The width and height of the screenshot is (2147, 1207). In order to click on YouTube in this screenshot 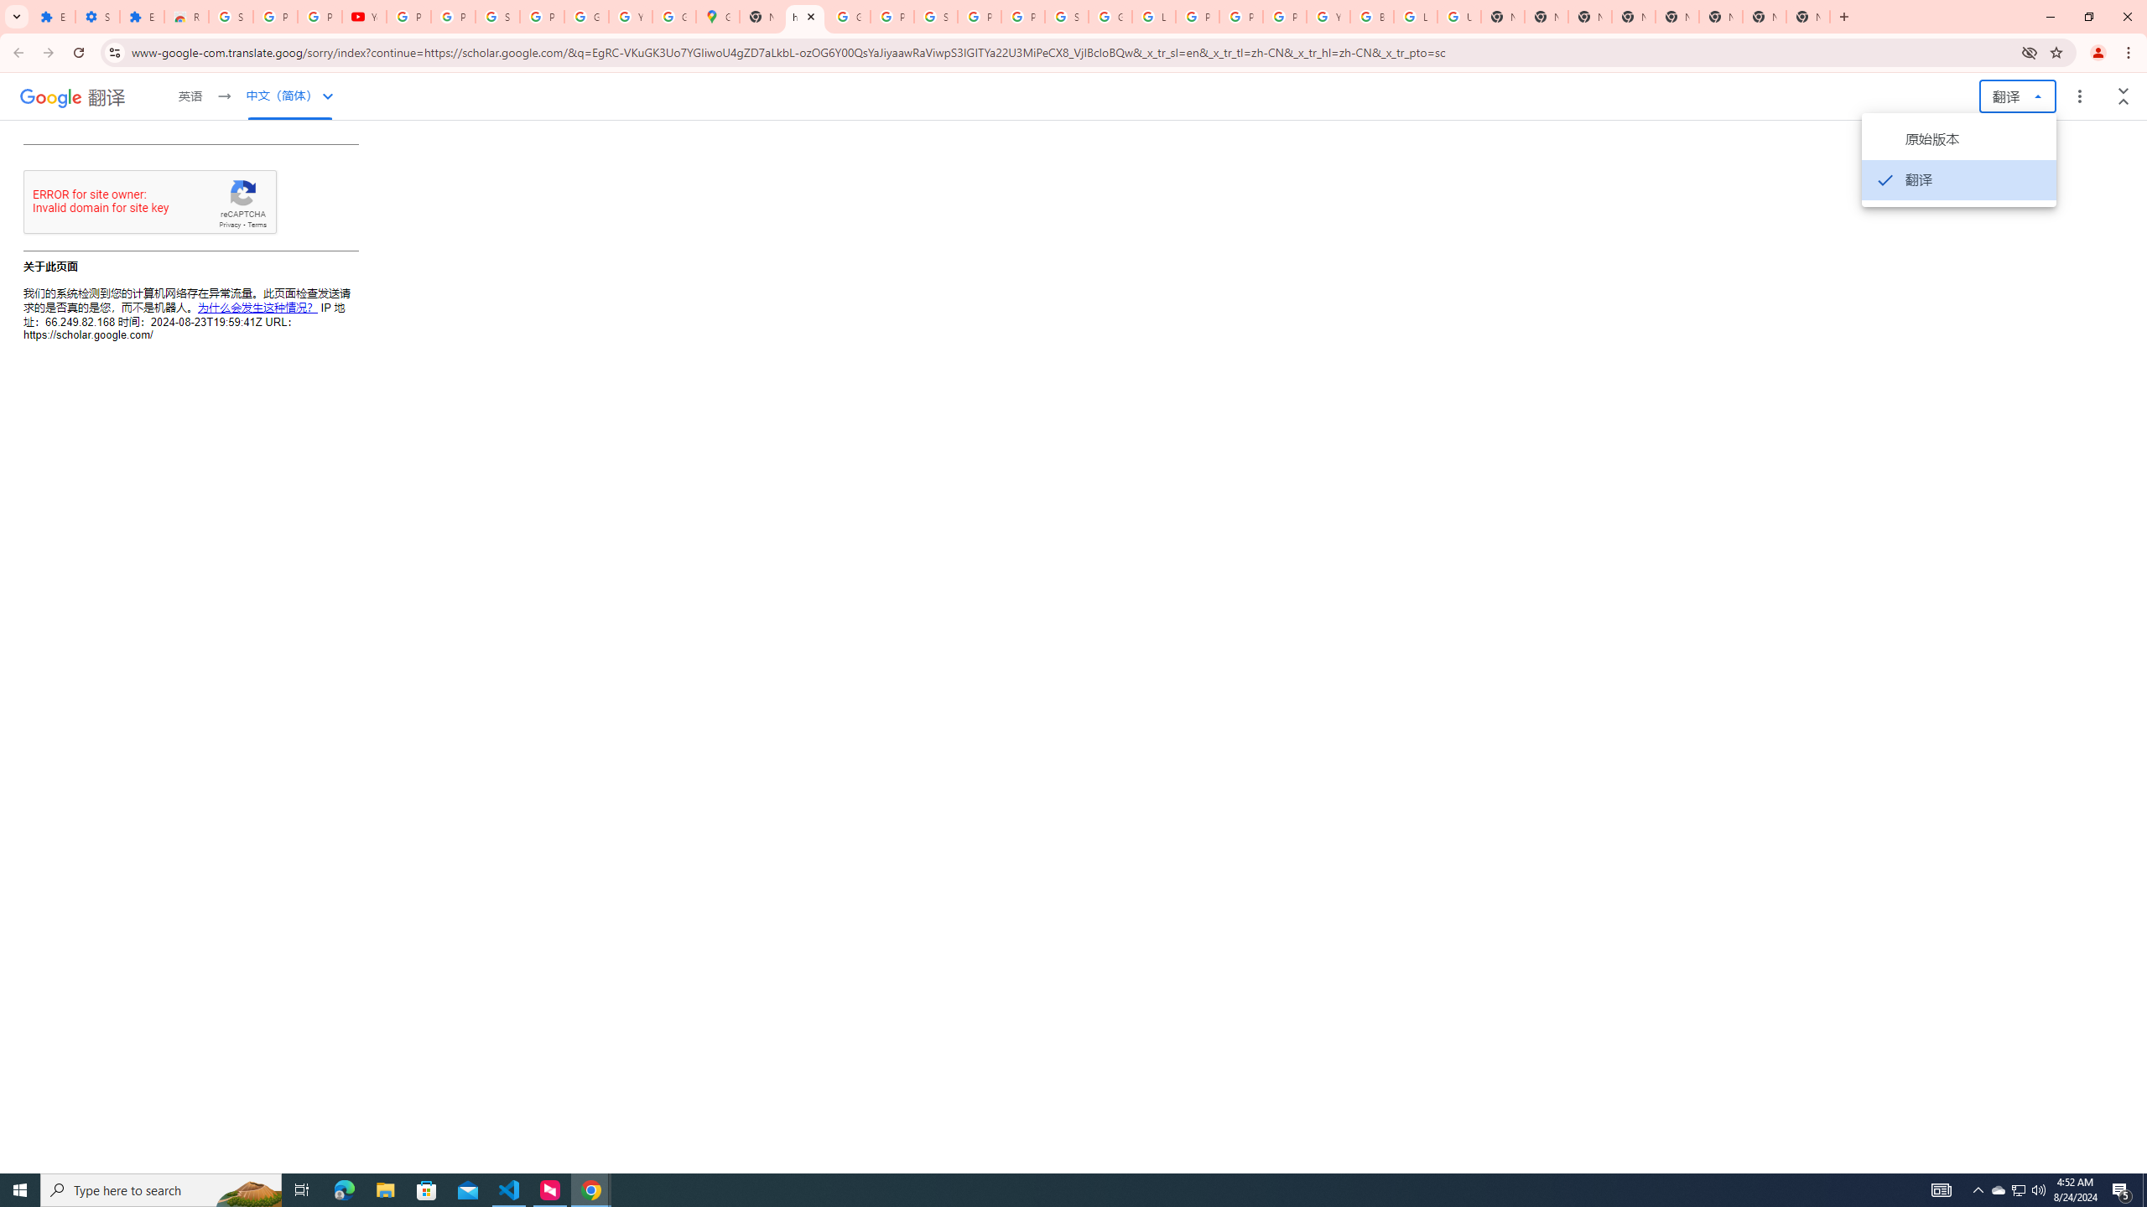, I will do `click(1327, 17)`.